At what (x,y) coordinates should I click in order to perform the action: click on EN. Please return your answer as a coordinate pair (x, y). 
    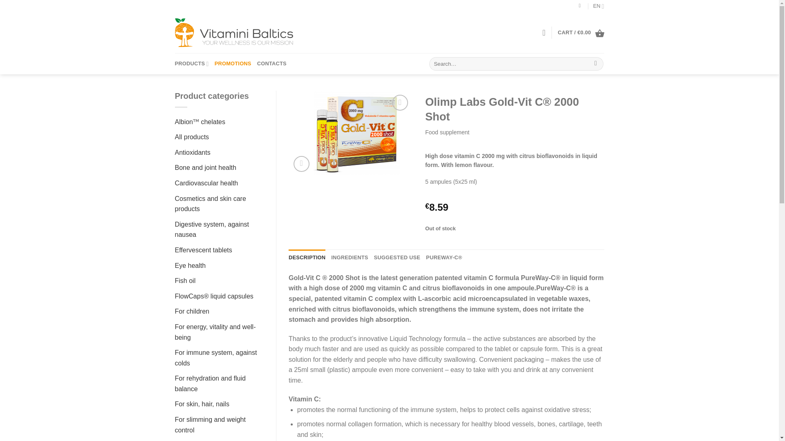
    Looking at the image, I should click on (599, 6).